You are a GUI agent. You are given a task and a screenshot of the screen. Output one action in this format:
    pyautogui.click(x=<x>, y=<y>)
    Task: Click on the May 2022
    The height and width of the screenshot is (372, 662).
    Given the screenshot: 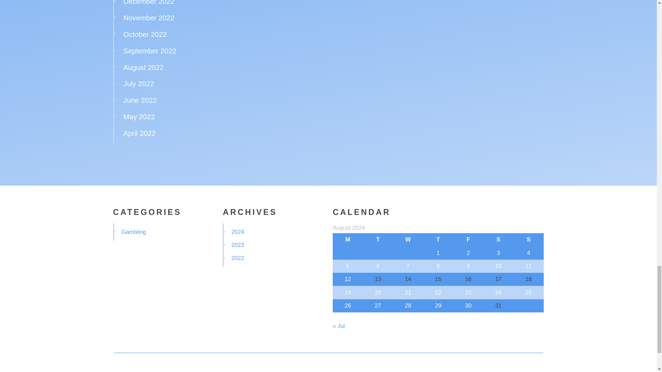 What is the action you would take?
    pyautogui.click(x=139, y=116)
    